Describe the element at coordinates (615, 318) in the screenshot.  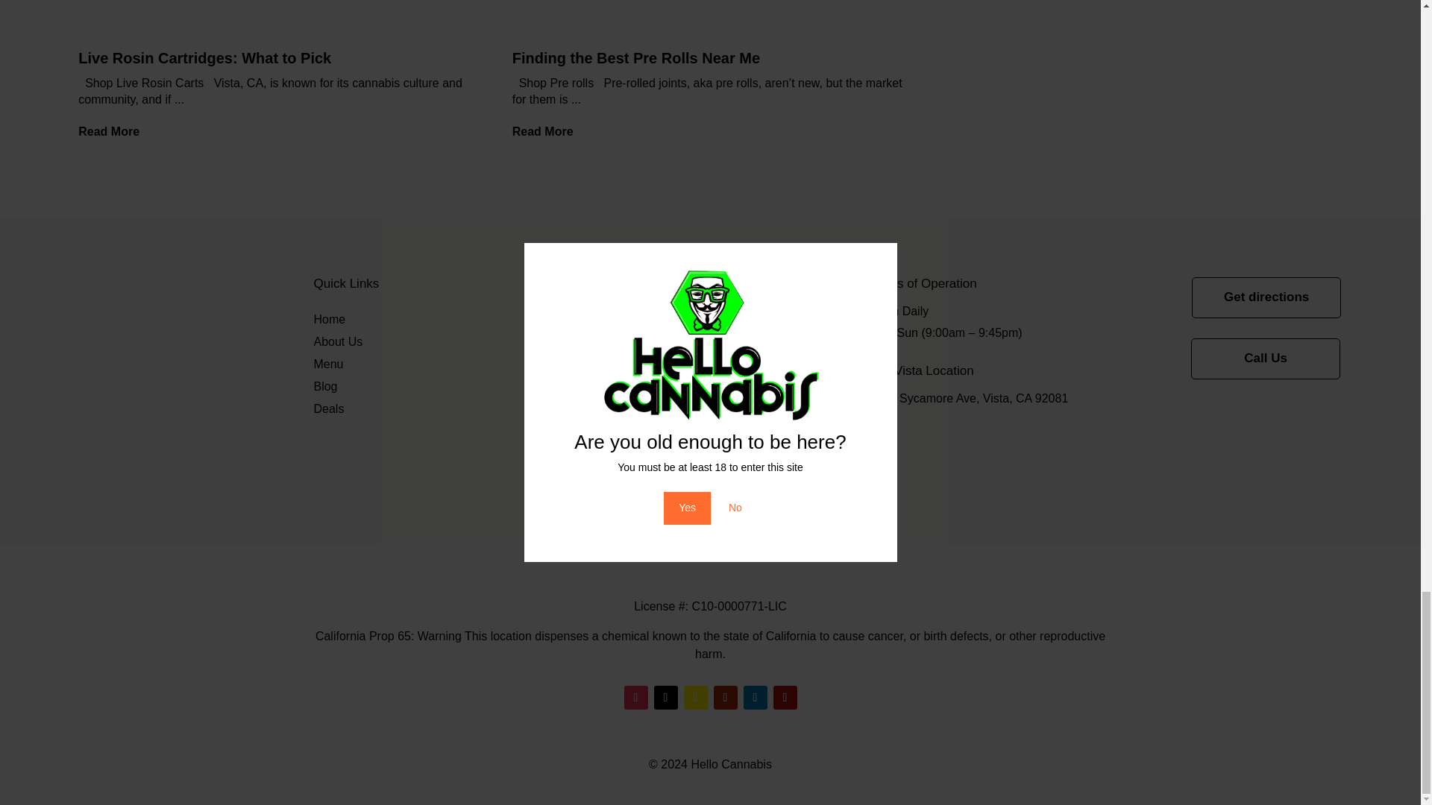
I see `Carlsbad` at that location.